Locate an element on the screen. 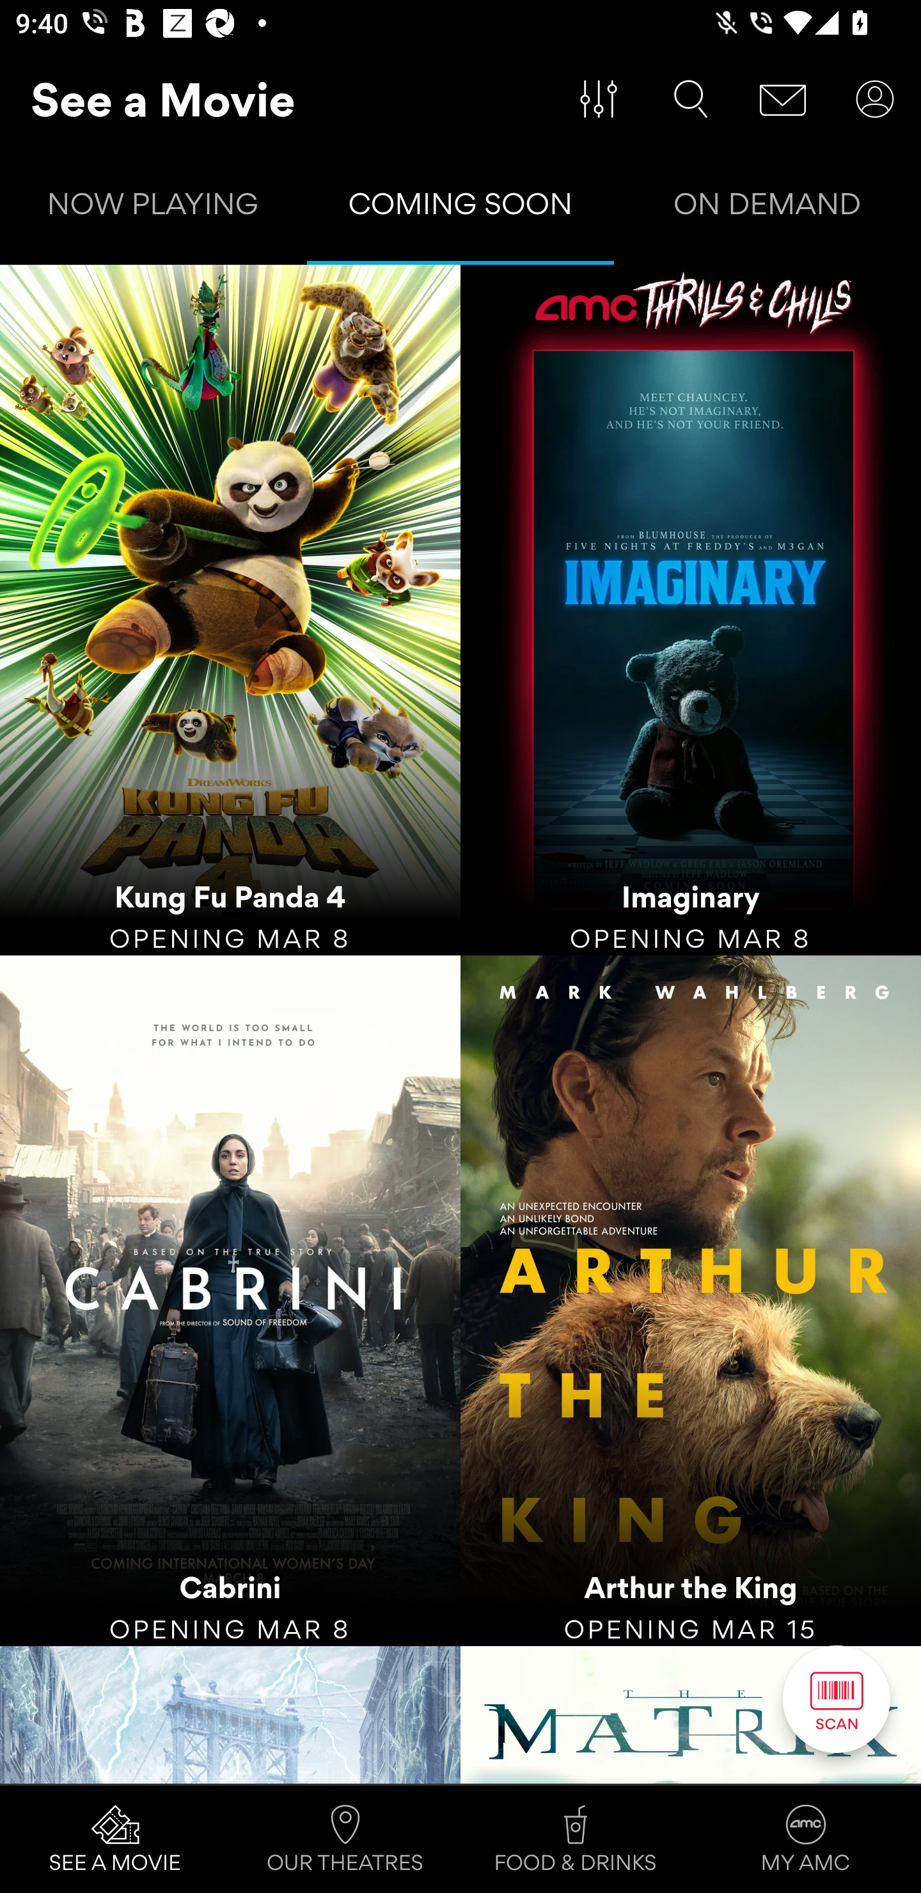  FOOD & DRINKS
Tab 3 of 4 is located at coordinates (576, 1839).